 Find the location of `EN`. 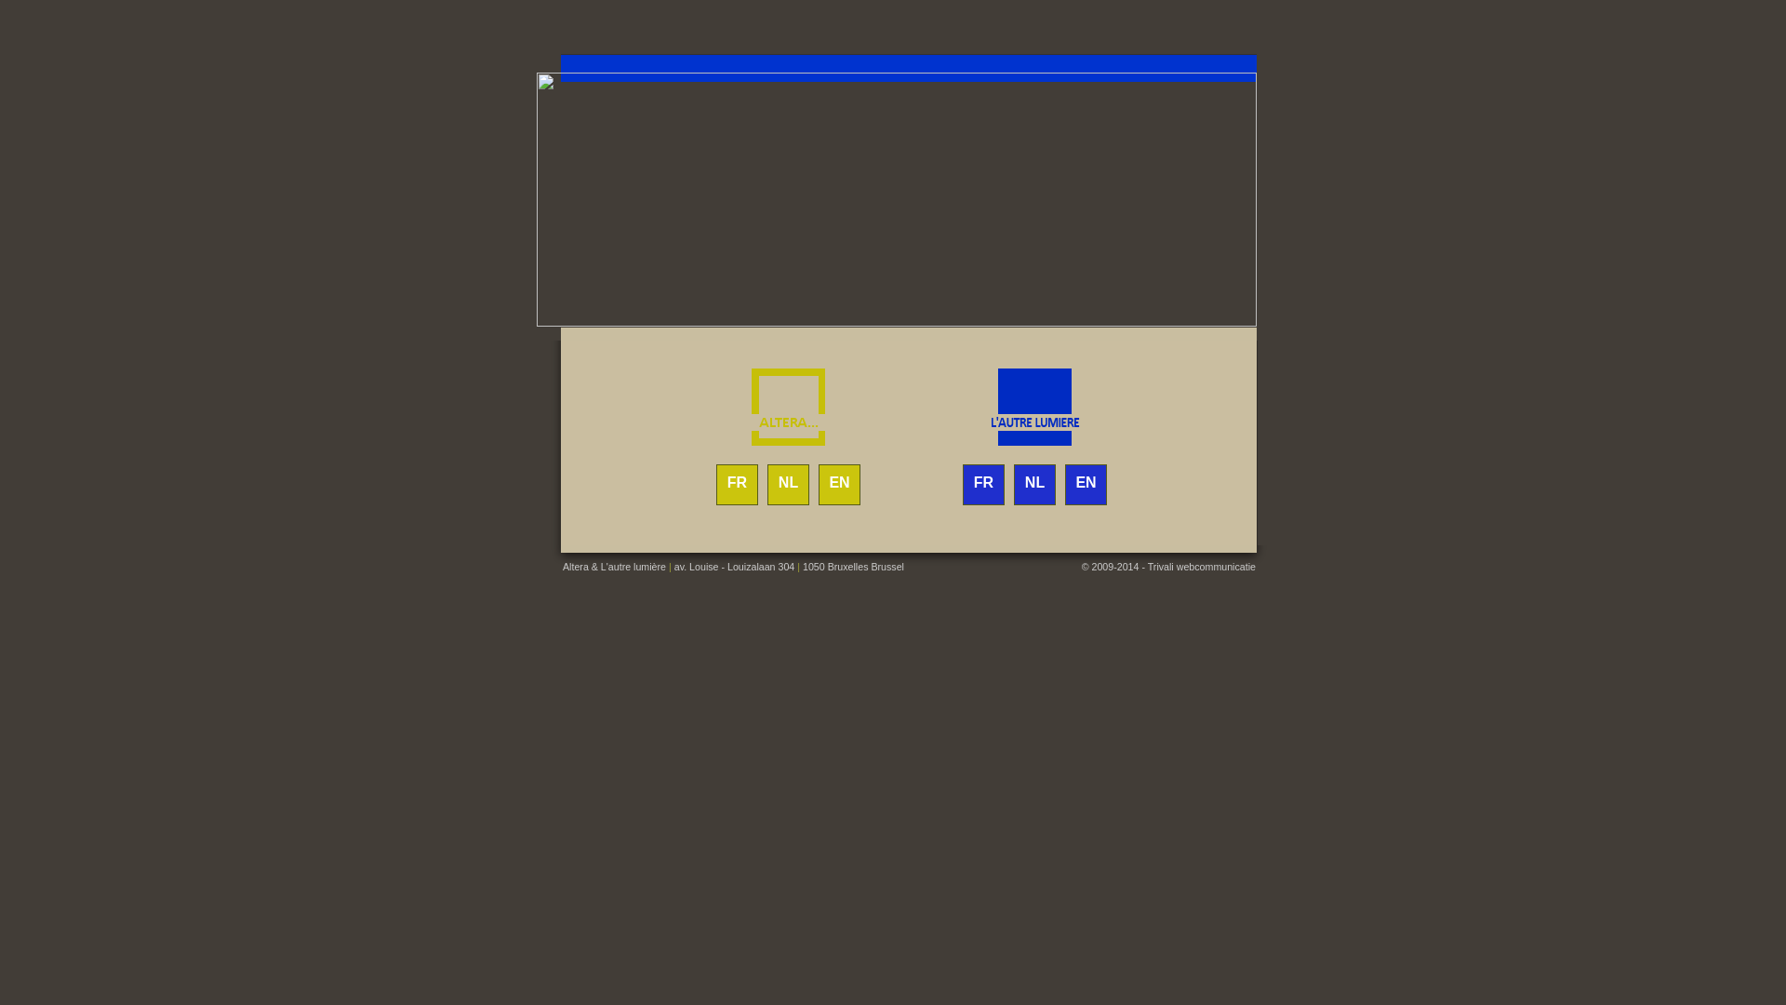

EN is located at coordinates (839, 482).